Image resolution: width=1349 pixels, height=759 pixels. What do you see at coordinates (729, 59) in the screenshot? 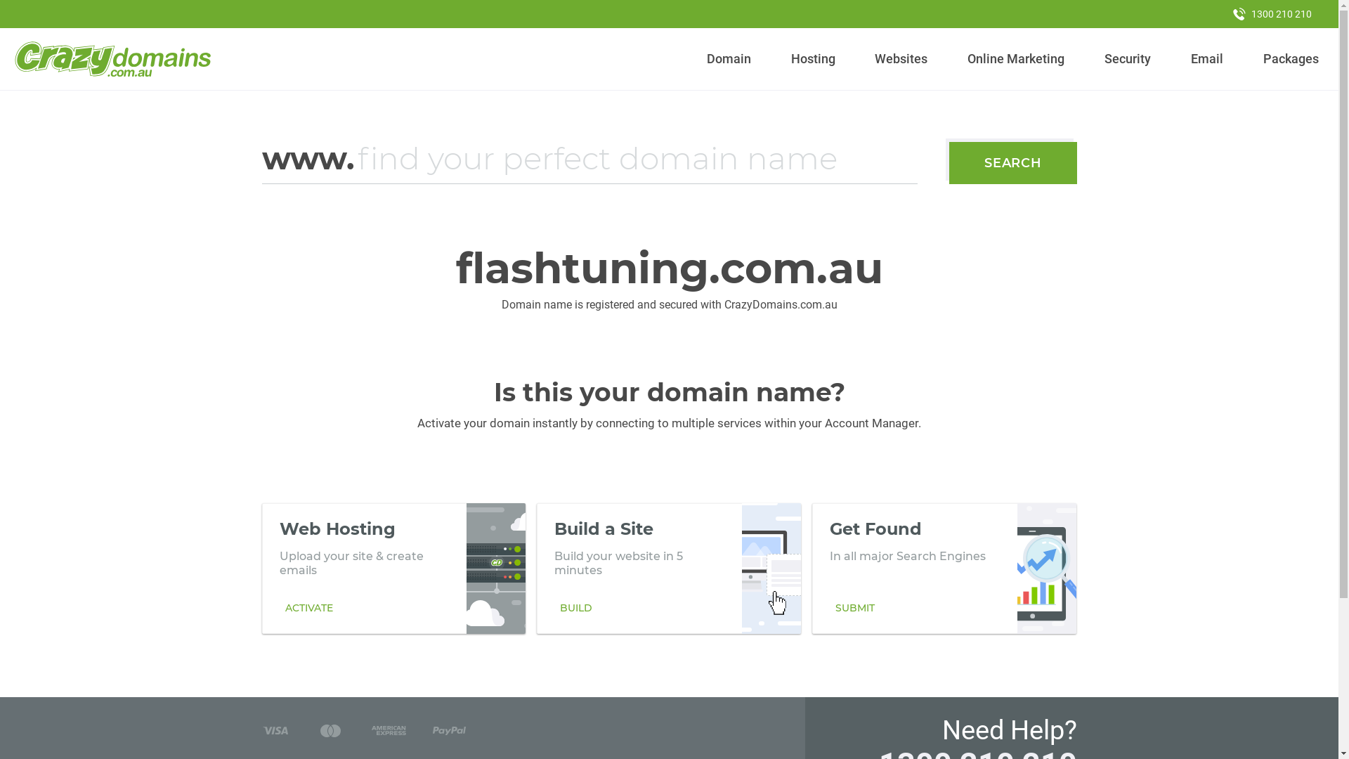
I see `Domain` at bounding box center [729, 59].